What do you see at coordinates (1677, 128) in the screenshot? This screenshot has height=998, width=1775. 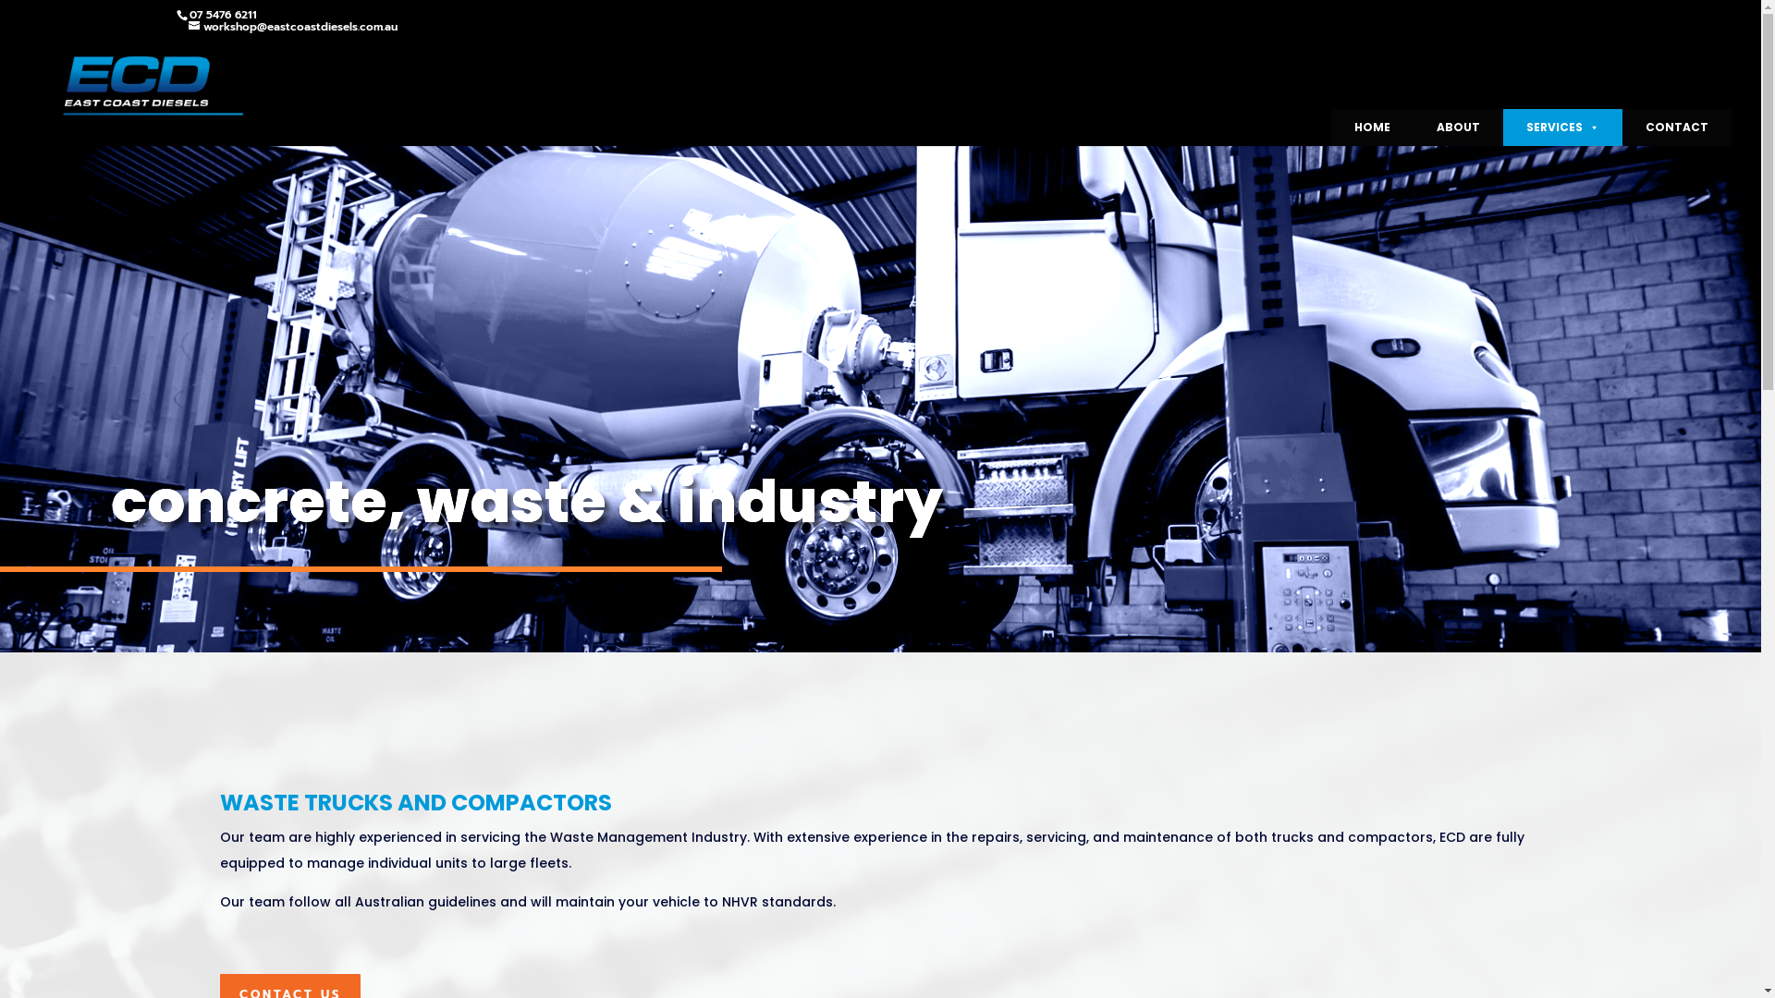 I see `CONTACT` at bounding box center [1677, 128].